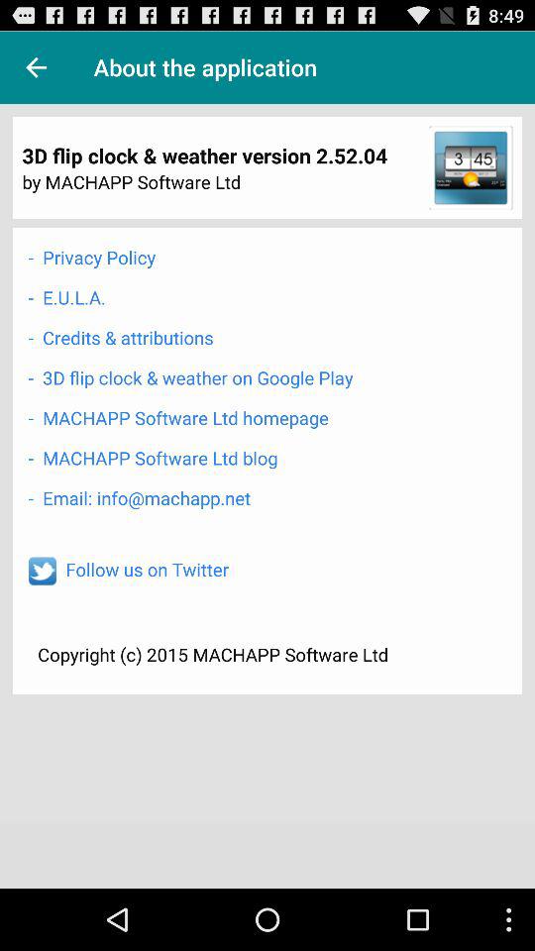 This screenshot has height=951, width=535. I want to click on select icon below the -  privacy policy, so click(66, 297).